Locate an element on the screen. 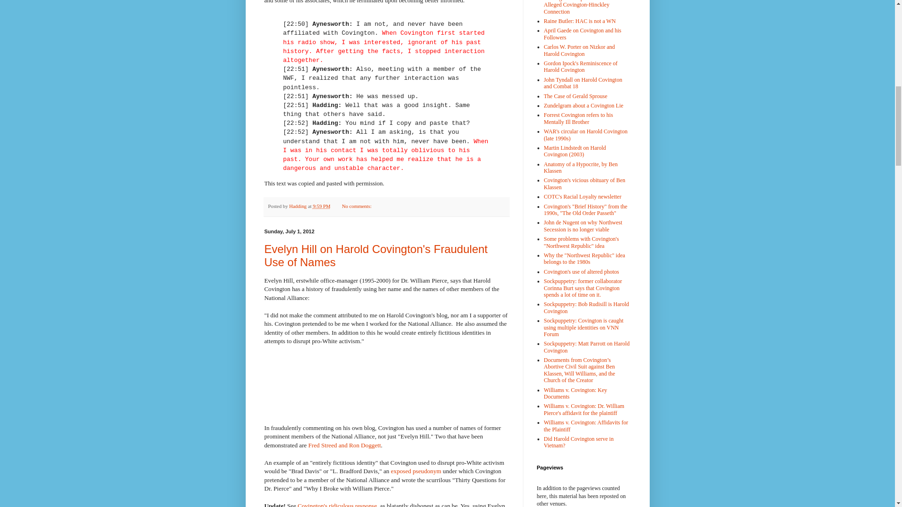  No comments: is located at coordinates (357, 206).